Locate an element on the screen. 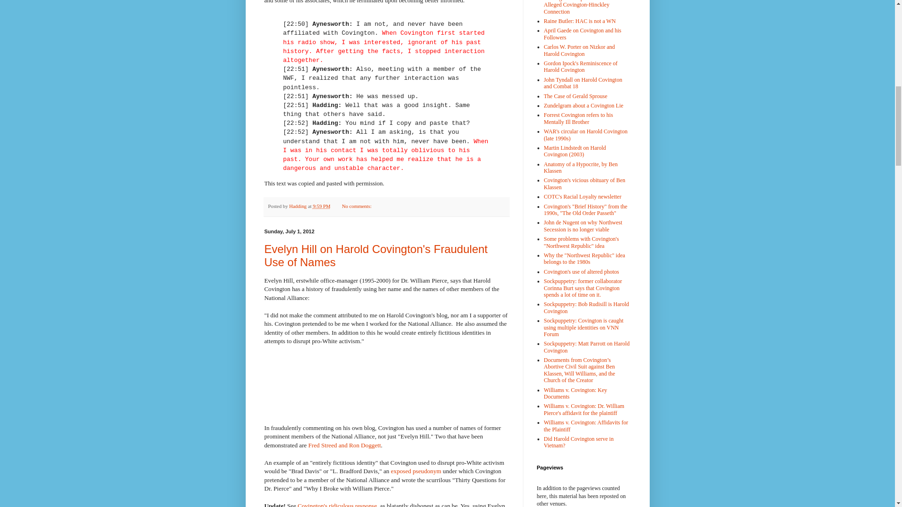  No comments: is located at coordinates (357, 206).